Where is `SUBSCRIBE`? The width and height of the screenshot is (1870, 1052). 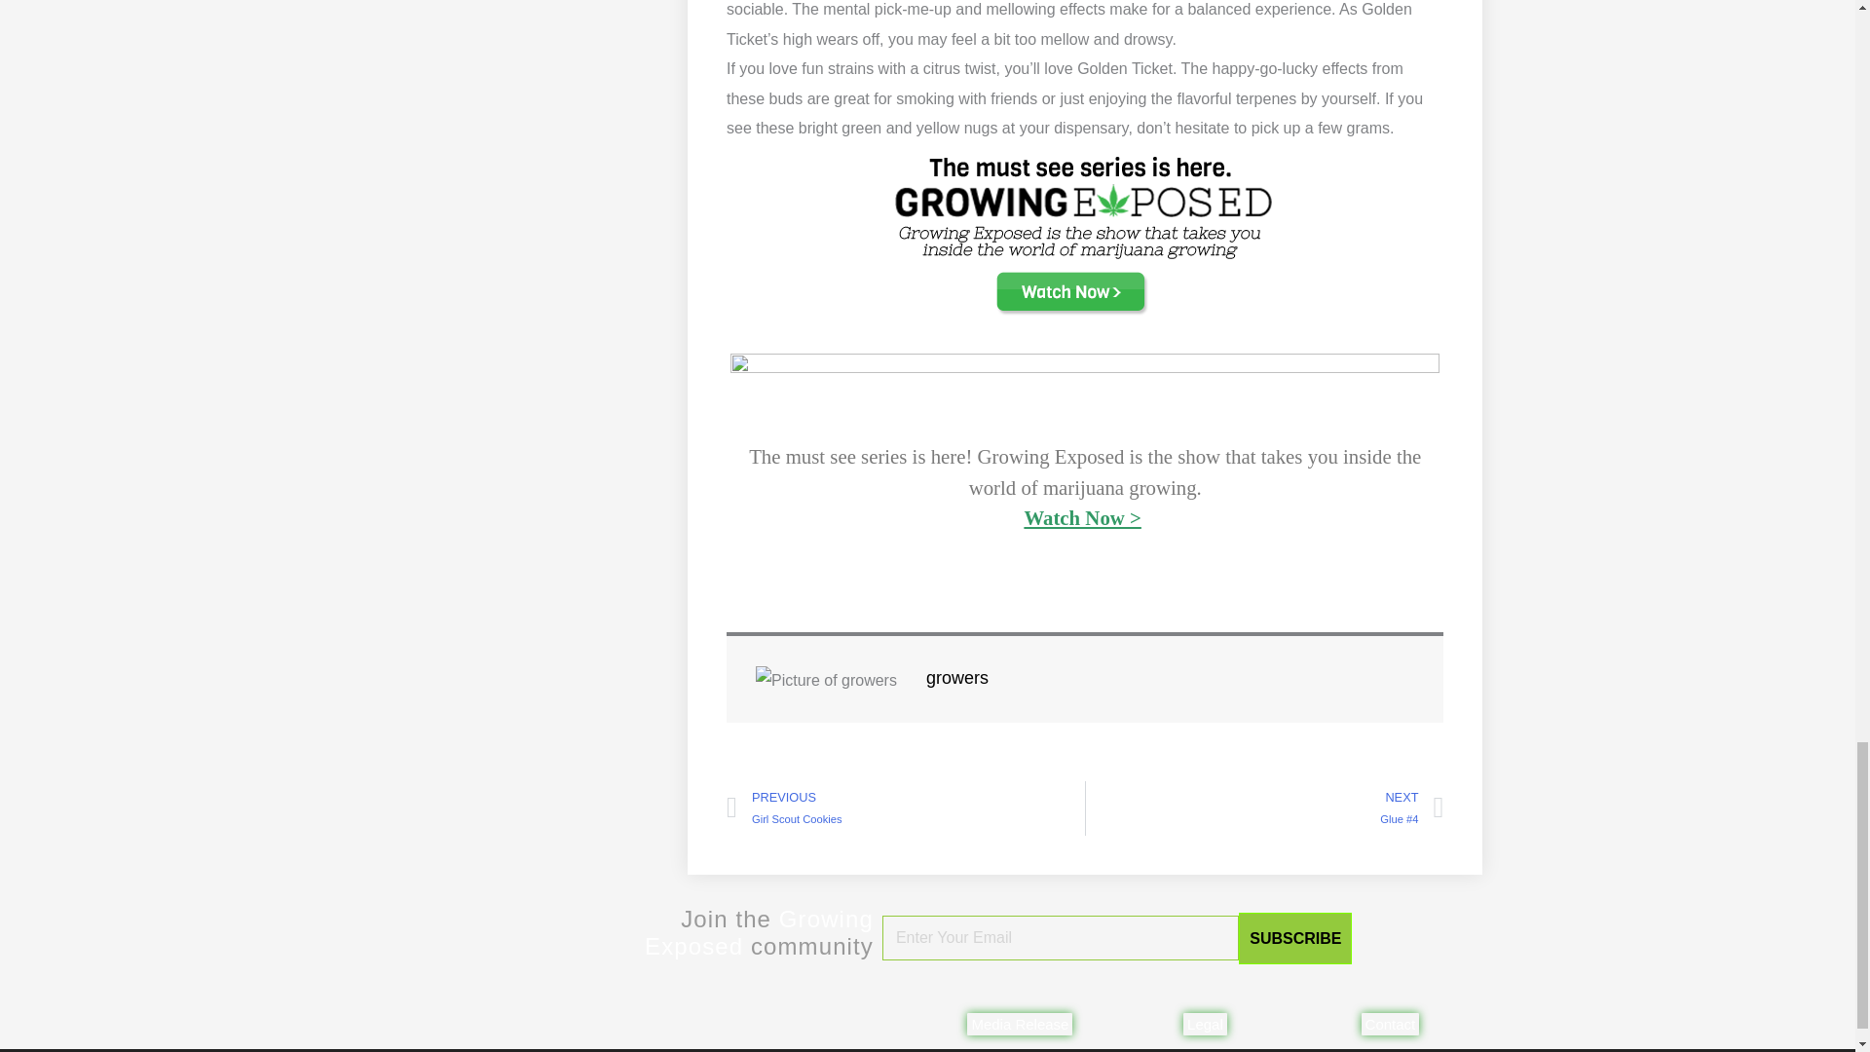
SUBSCRIBE is located at coordinates (1295, 939).